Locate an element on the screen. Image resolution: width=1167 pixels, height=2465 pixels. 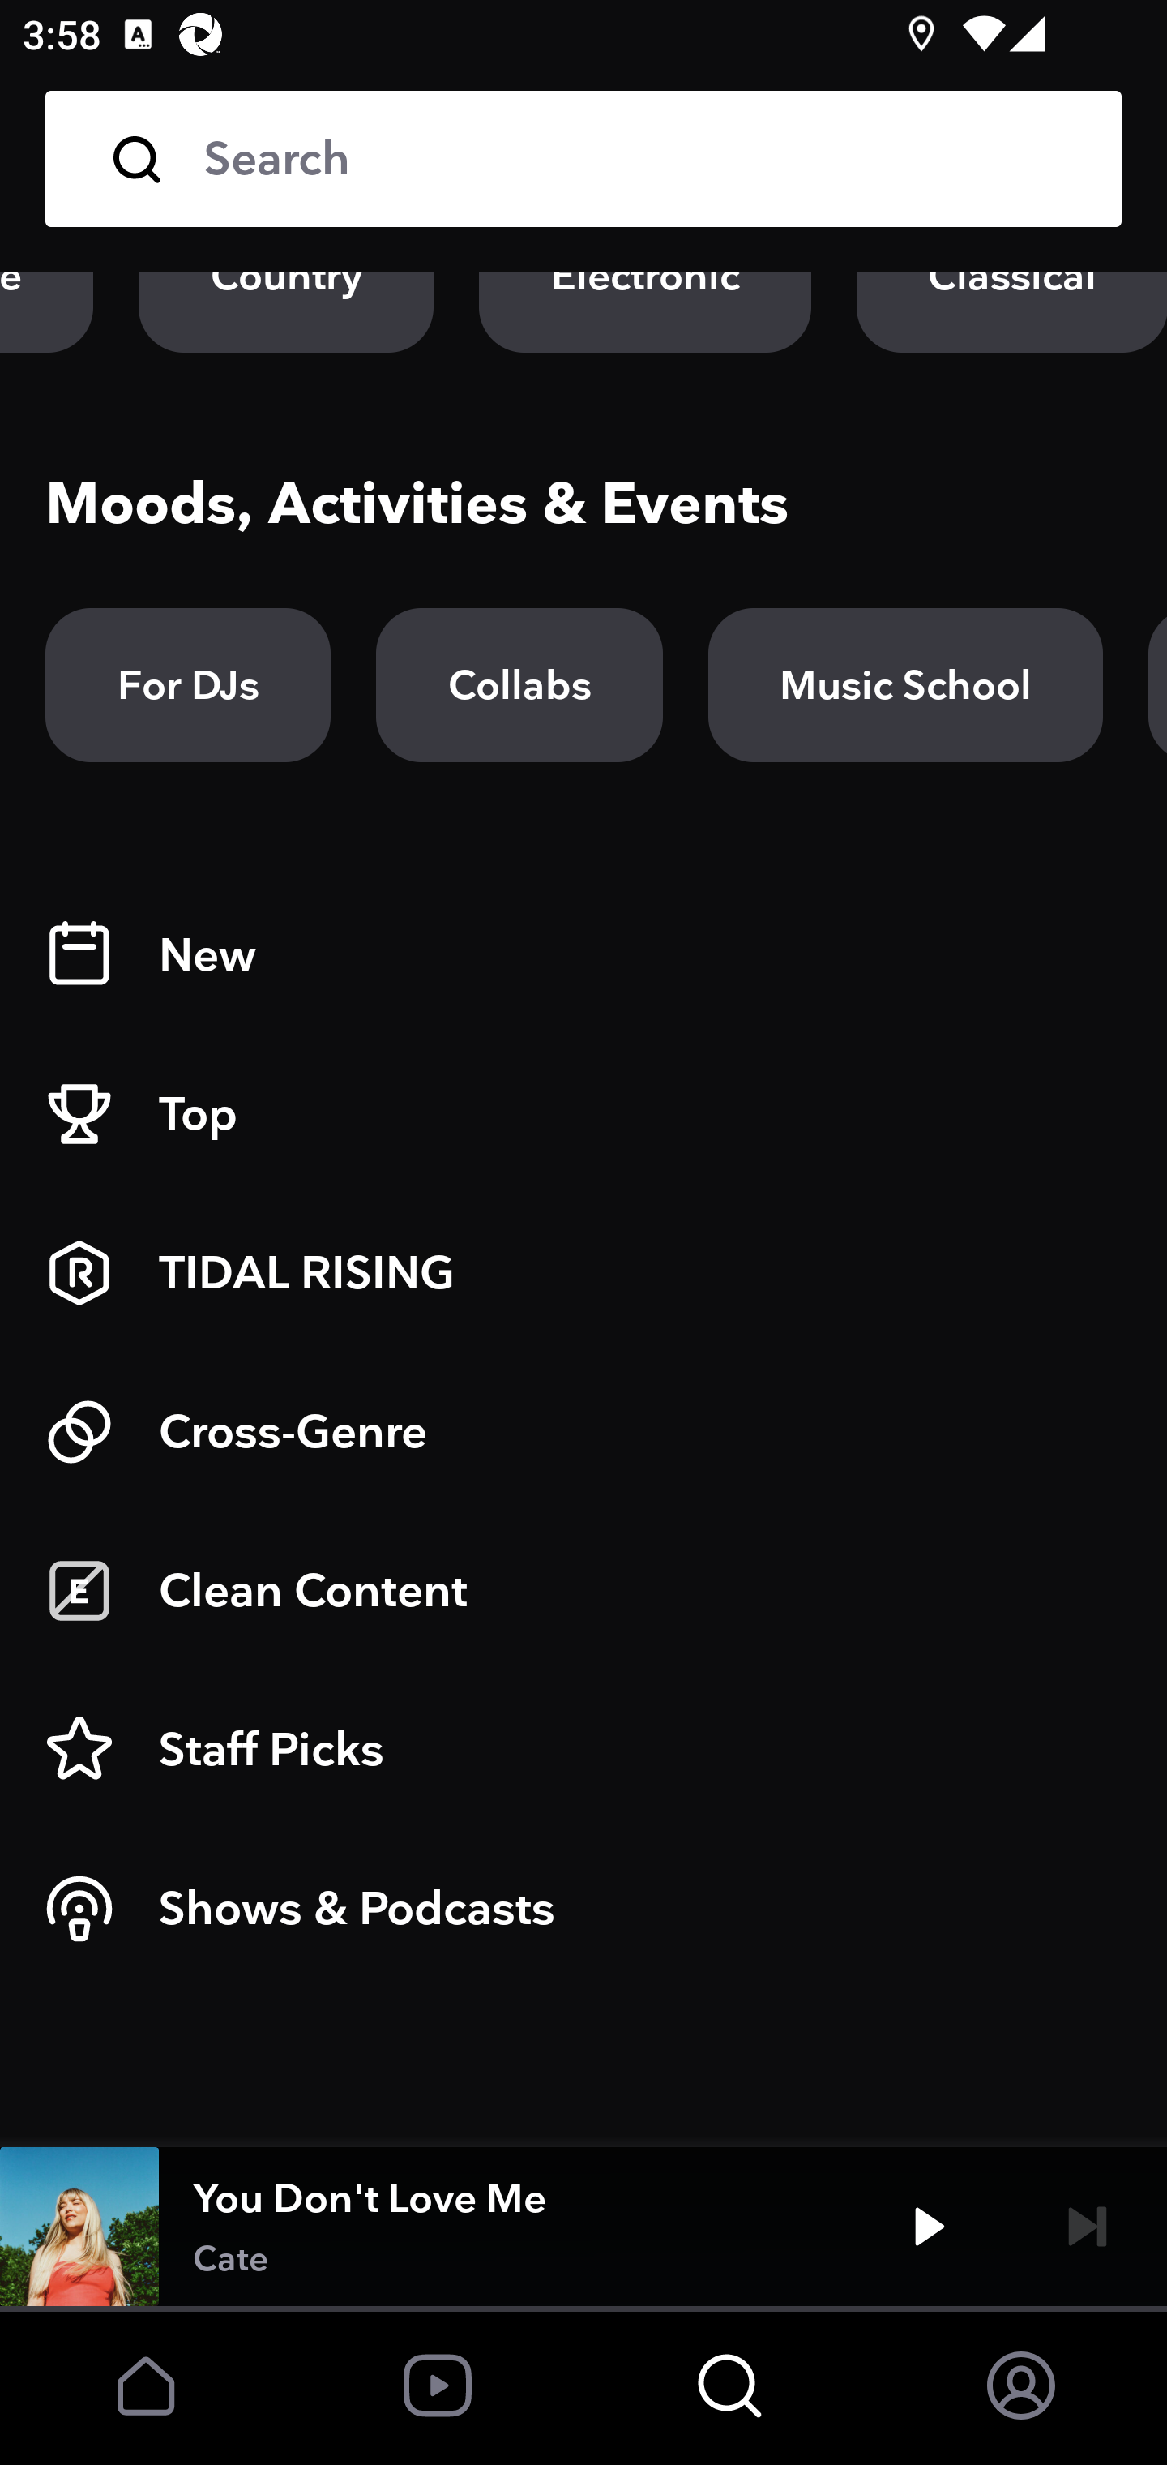
You Don't Love Me Cate Play is located at coordinates (583, 2227).